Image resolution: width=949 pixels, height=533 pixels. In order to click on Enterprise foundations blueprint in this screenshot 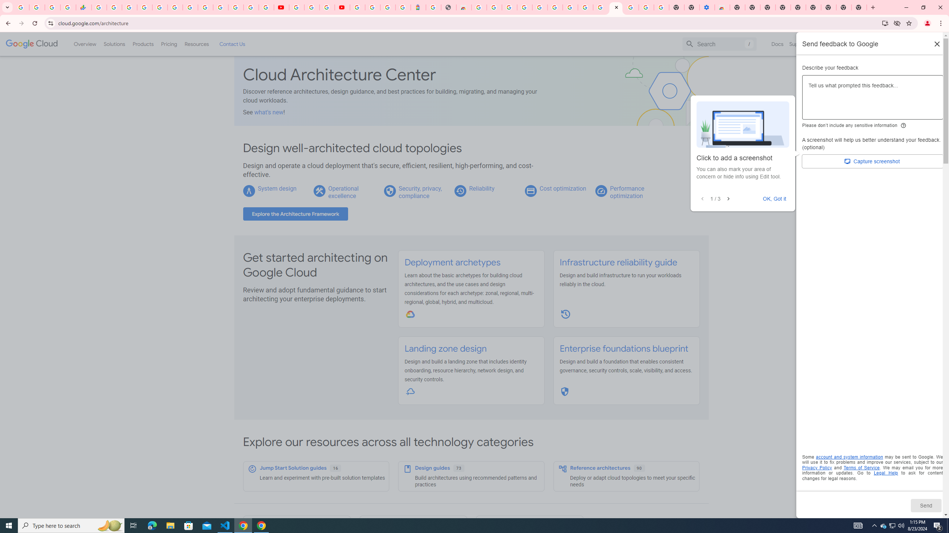, I will do `click(624, 349)`.